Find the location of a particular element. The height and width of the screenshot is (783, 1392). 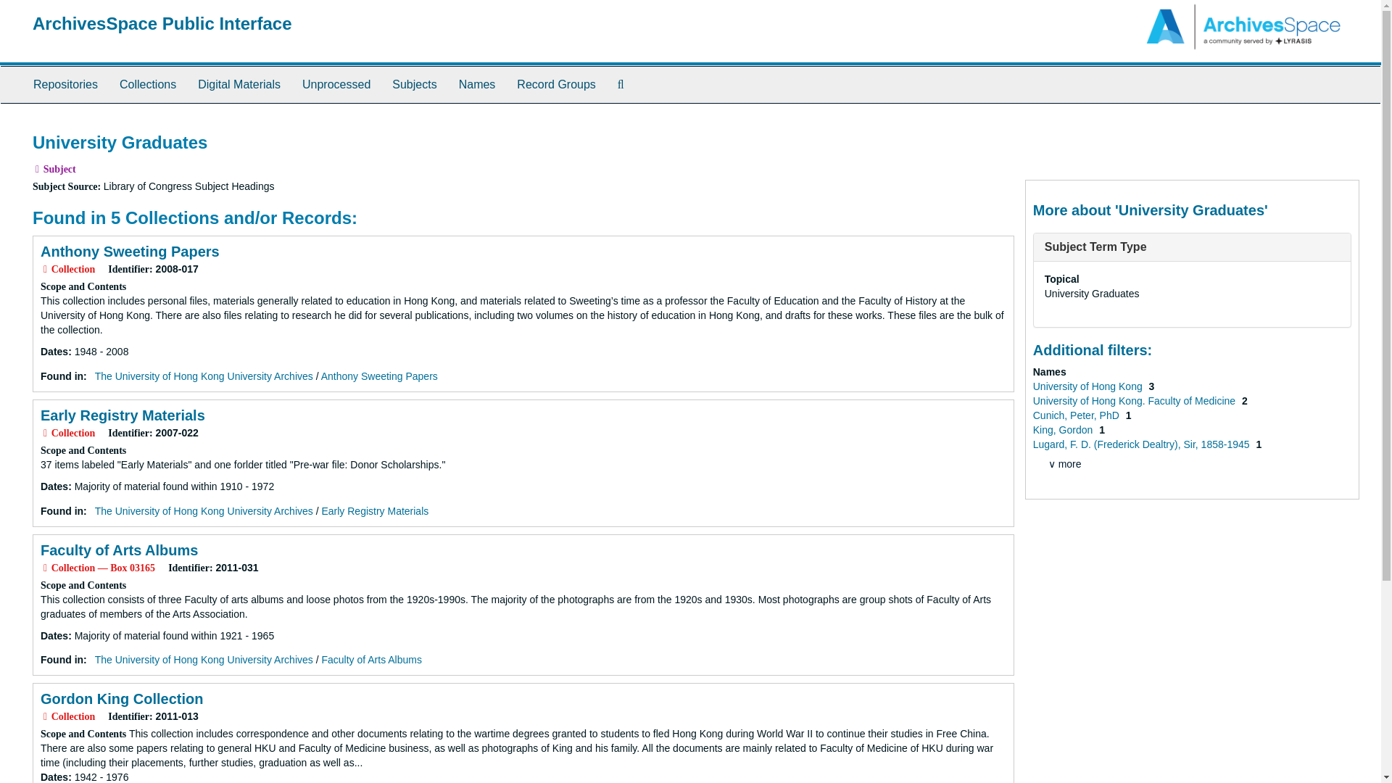

Digital Materials is located at coordinates (239, 84).